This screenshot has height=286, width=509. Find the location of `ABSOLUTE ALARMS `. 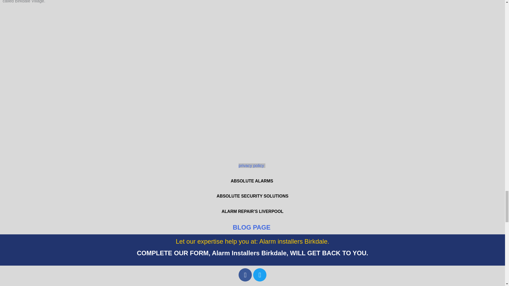

ABSOLUTE ALARMS  is located at coordinates (252, 181).